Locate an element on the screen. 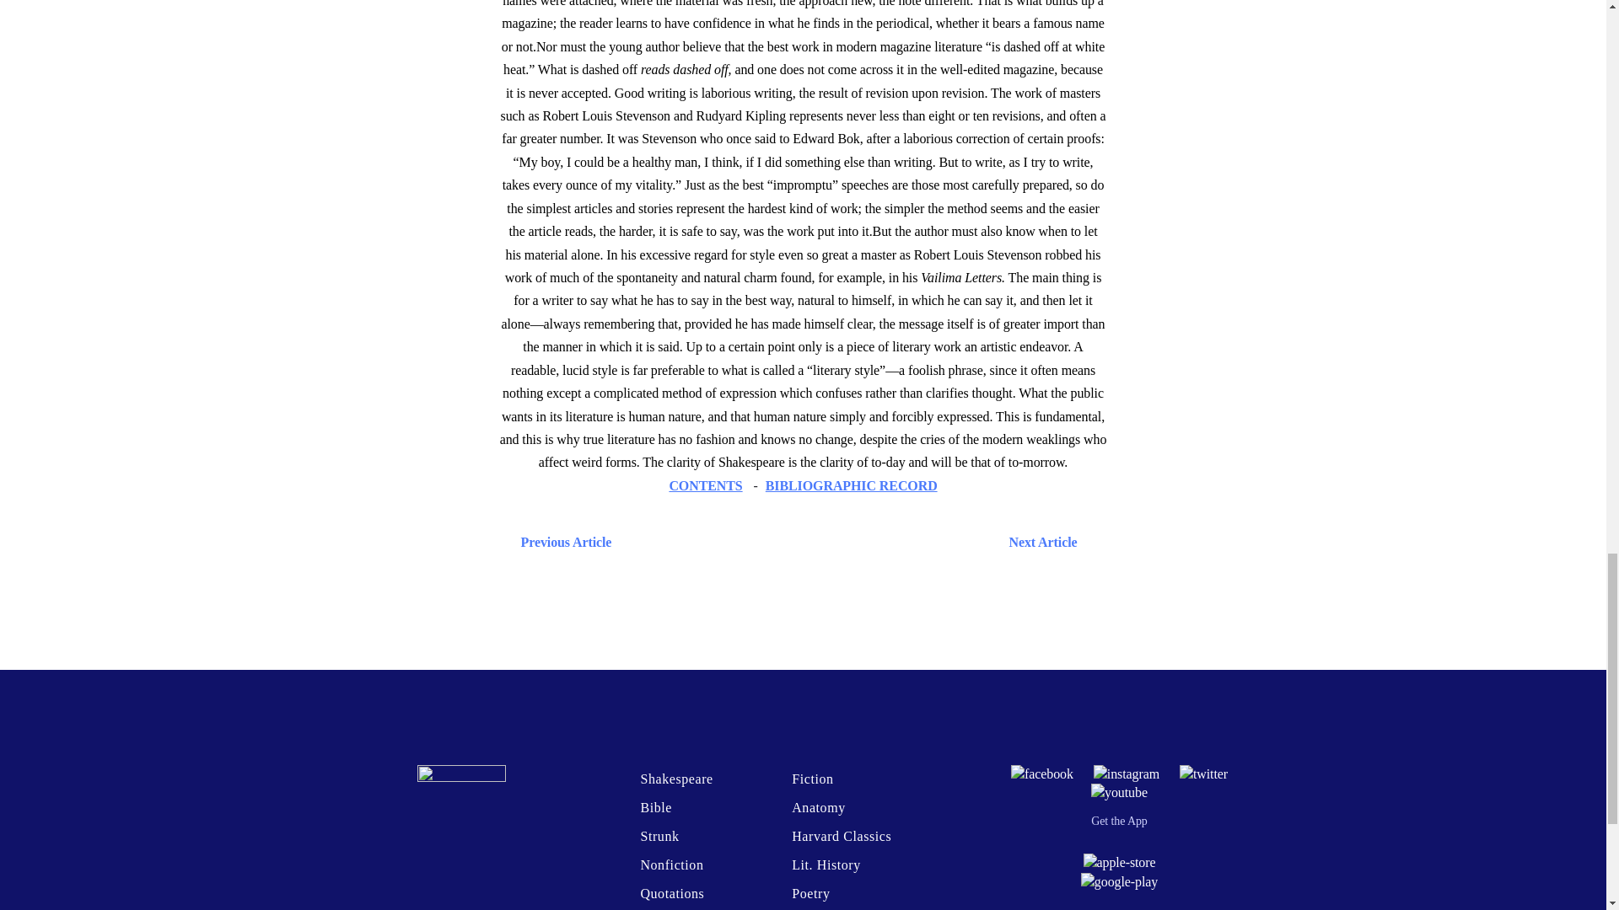 The height and width of the screenshot is (910, 1619). Lit. History is located at coordinates (826, 864).